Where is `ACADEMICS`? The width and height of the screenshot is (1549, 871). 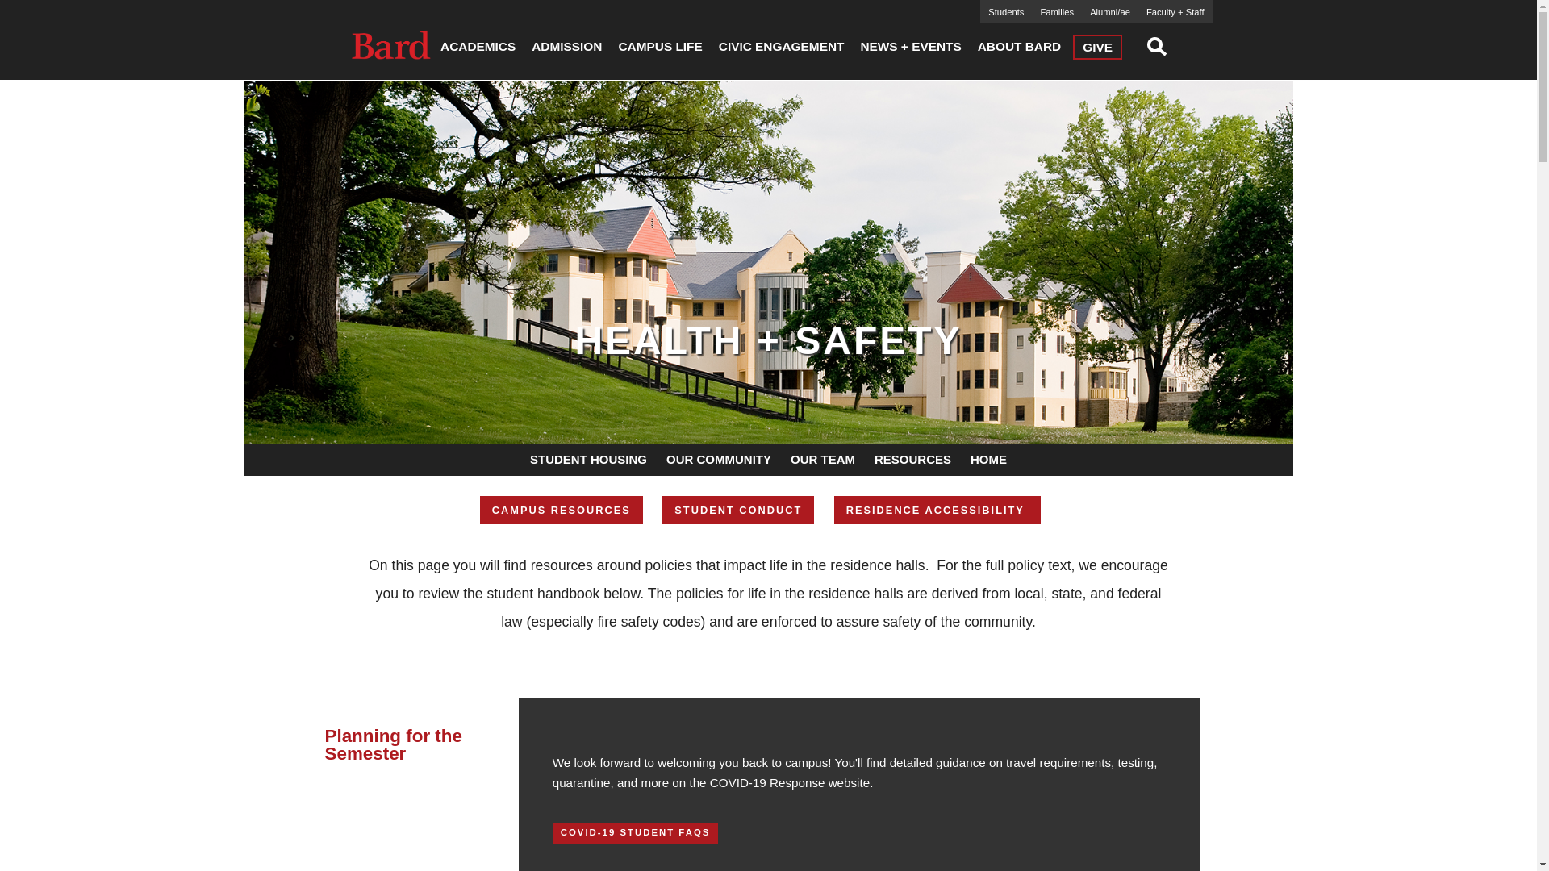 ACADEMICS is located at coordinates (478, 47).